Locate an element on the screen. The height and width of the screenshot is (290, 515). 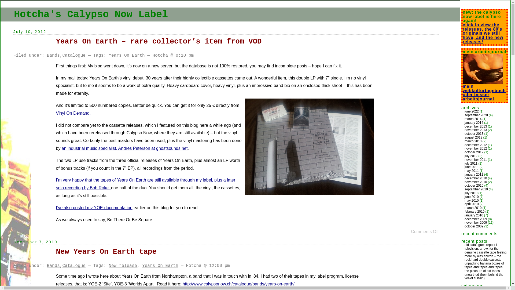
Vinyl On Demand. is located at coordinates (73, 113).